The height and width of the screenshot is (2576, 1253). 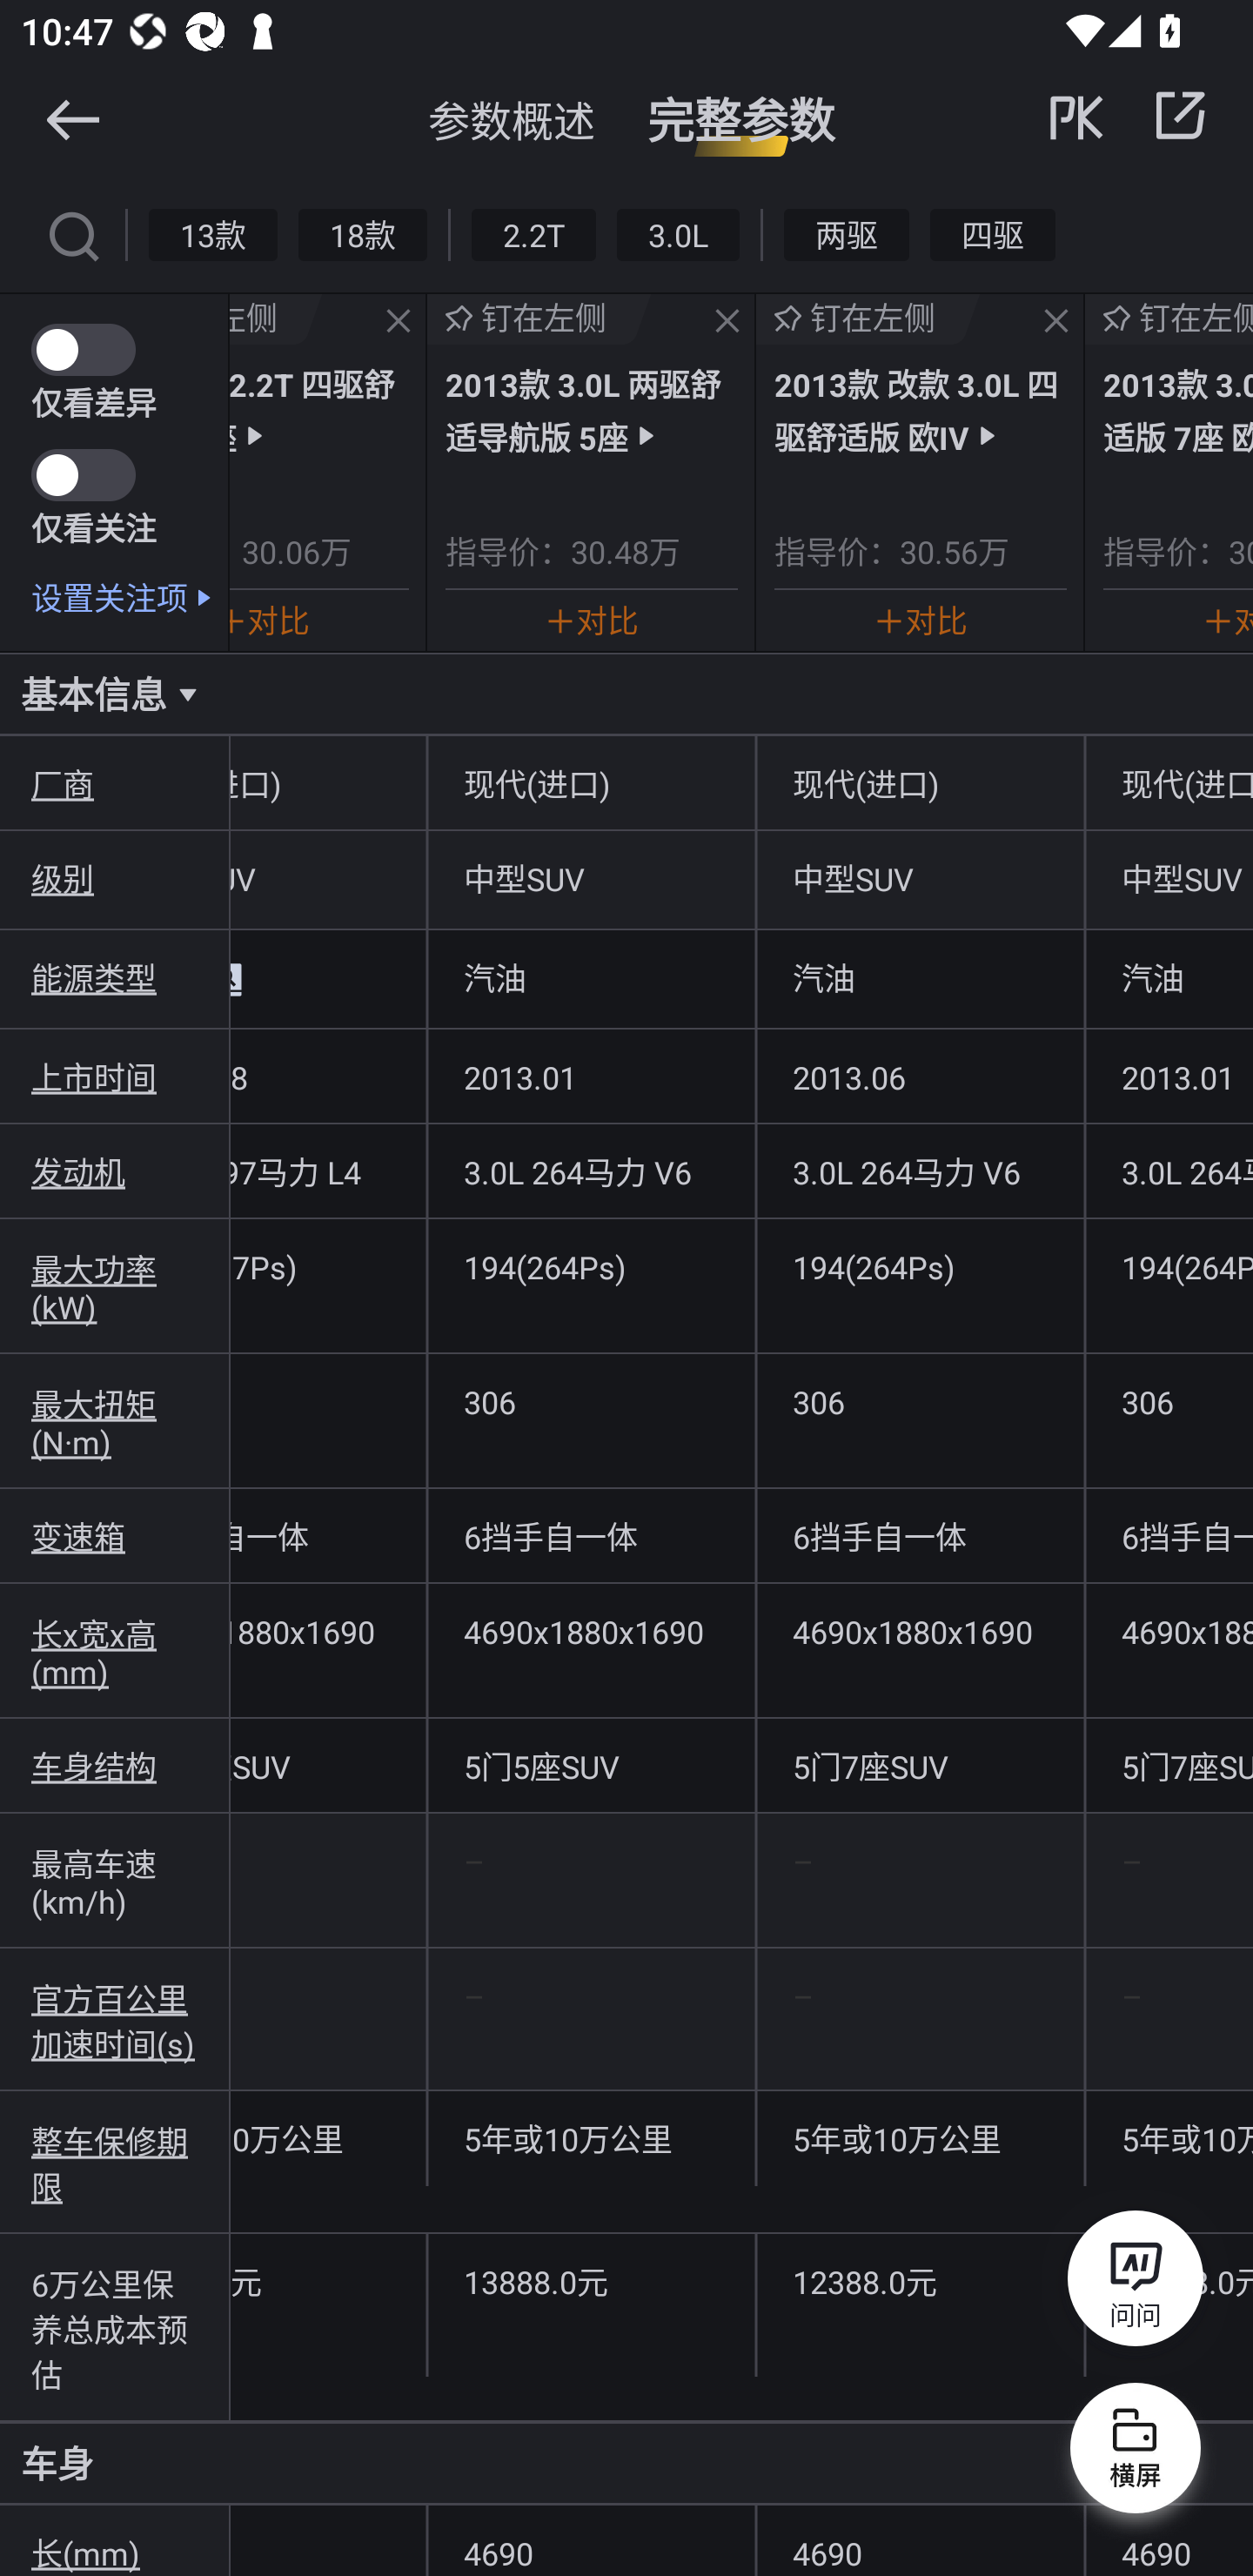 What do you see at coordinates (1169, 977) in the screenshot?
I see `汽油` at bounding box center [1169, 977].